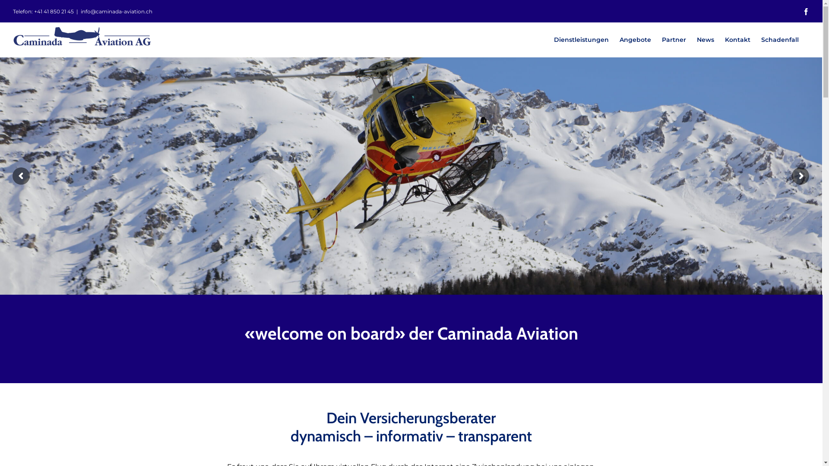 Image resolution: width=829 pixels, height=466 pixels. What do you see at coordinates (117, 11) in the screenshot?
I see `info@caminada-aviation.ch` at bounding box center [117, 11].